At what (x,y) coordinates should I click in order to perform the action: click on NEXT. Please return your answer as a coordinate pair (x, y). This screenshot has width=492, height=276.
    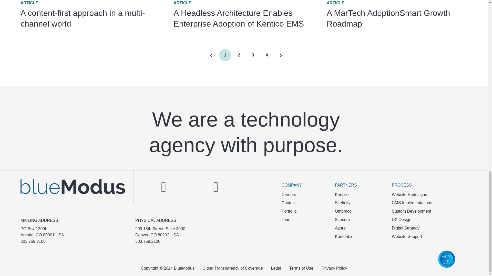
    Looking at the image, I should click on (281, 56).